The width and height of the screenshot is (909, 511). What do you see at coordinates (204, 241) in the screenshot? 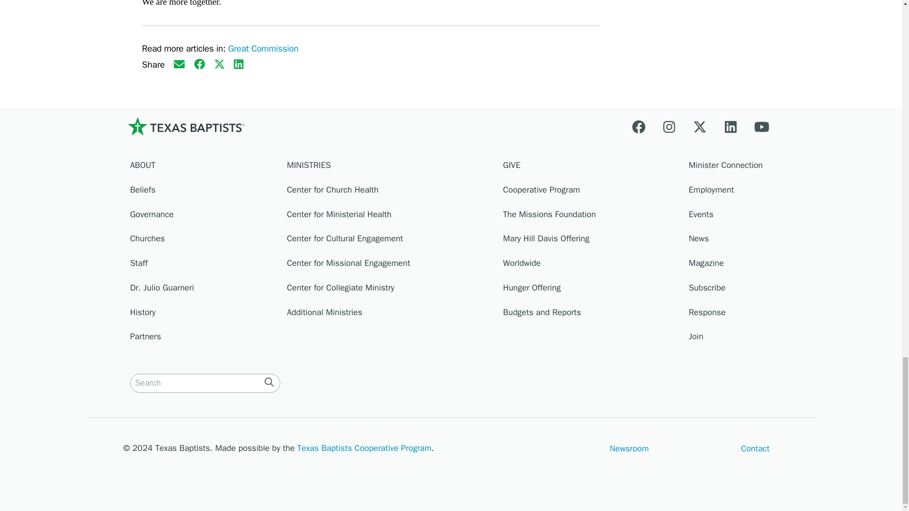
I see `Churches` at bounding box center [204, 241].